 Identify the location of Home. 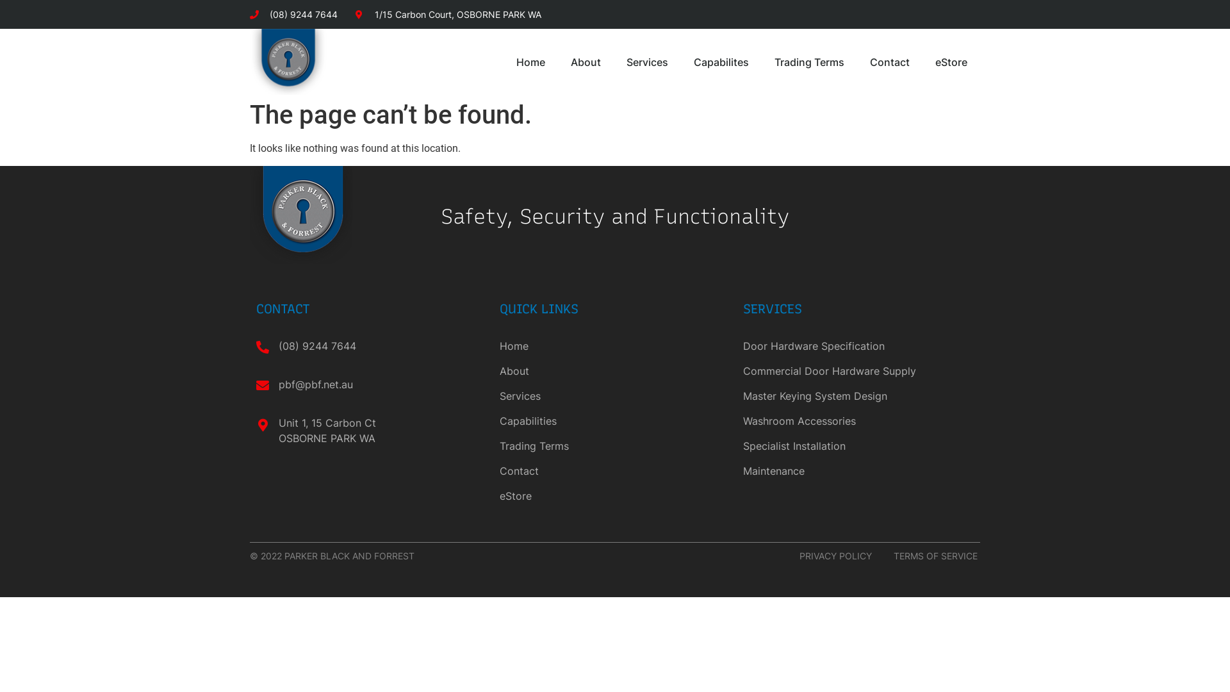
(530, 62).